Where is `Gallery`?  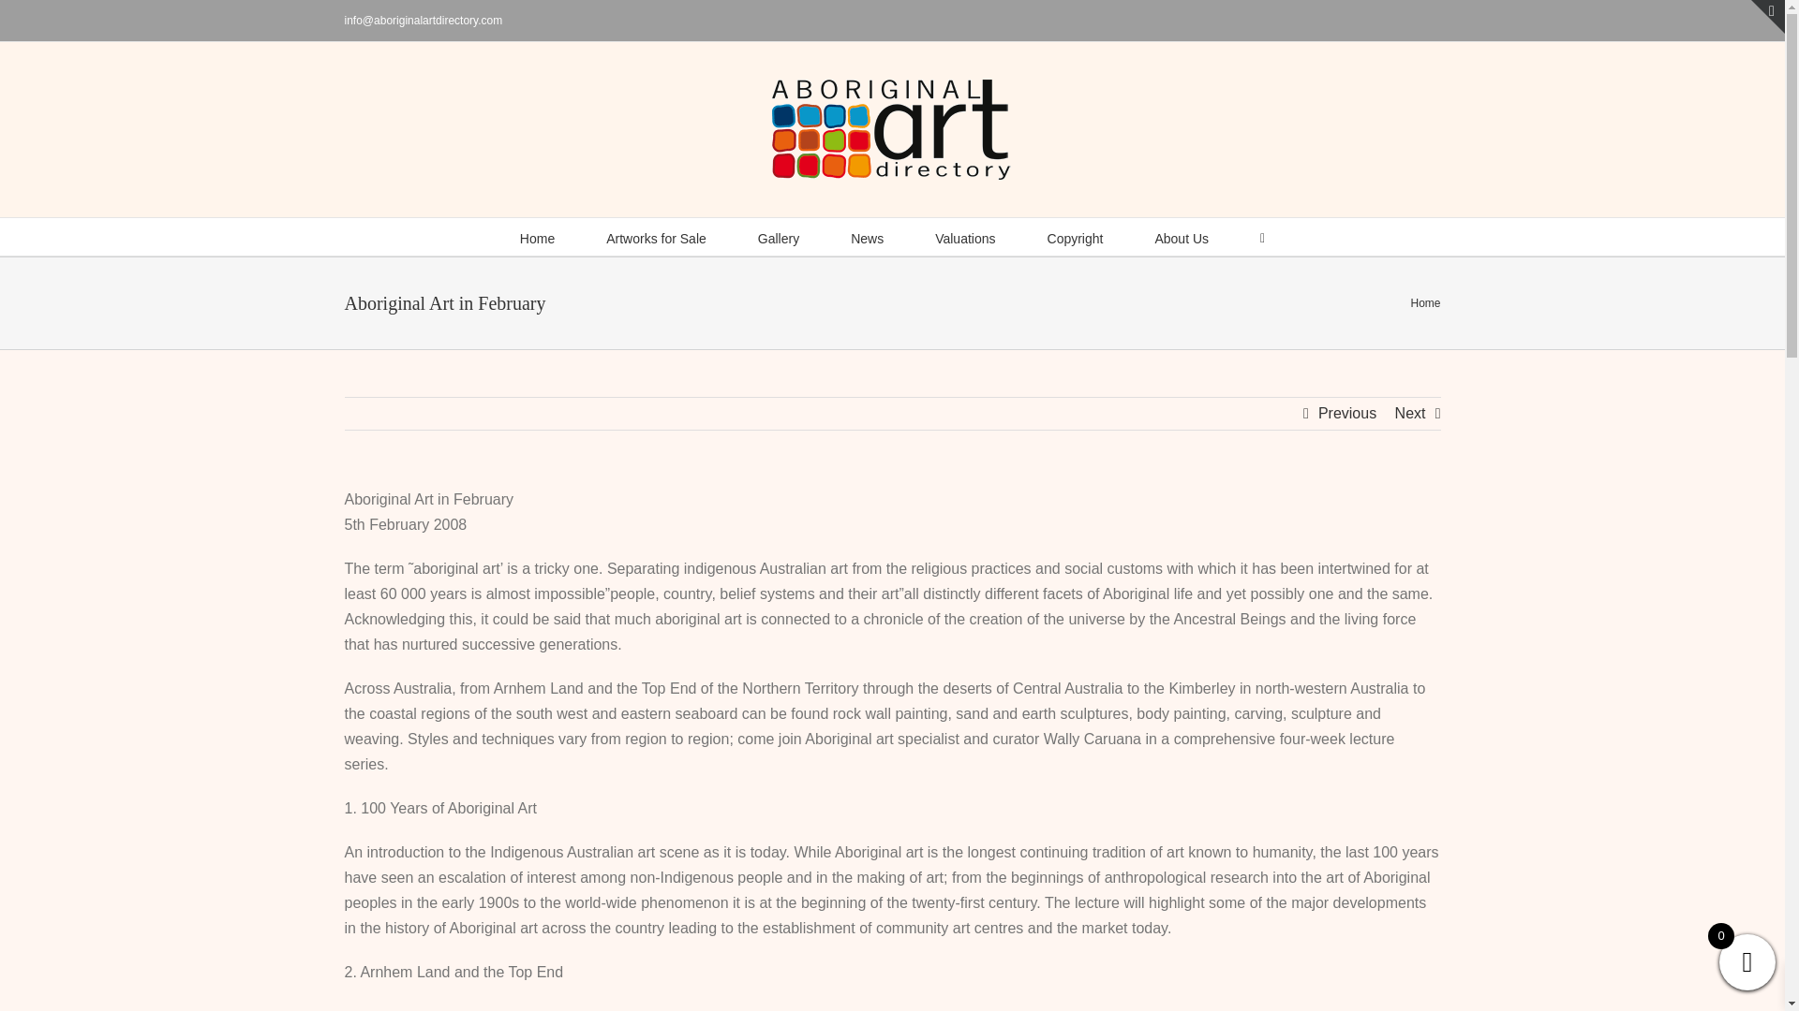 Gallery is located at coordinates (778, 237).